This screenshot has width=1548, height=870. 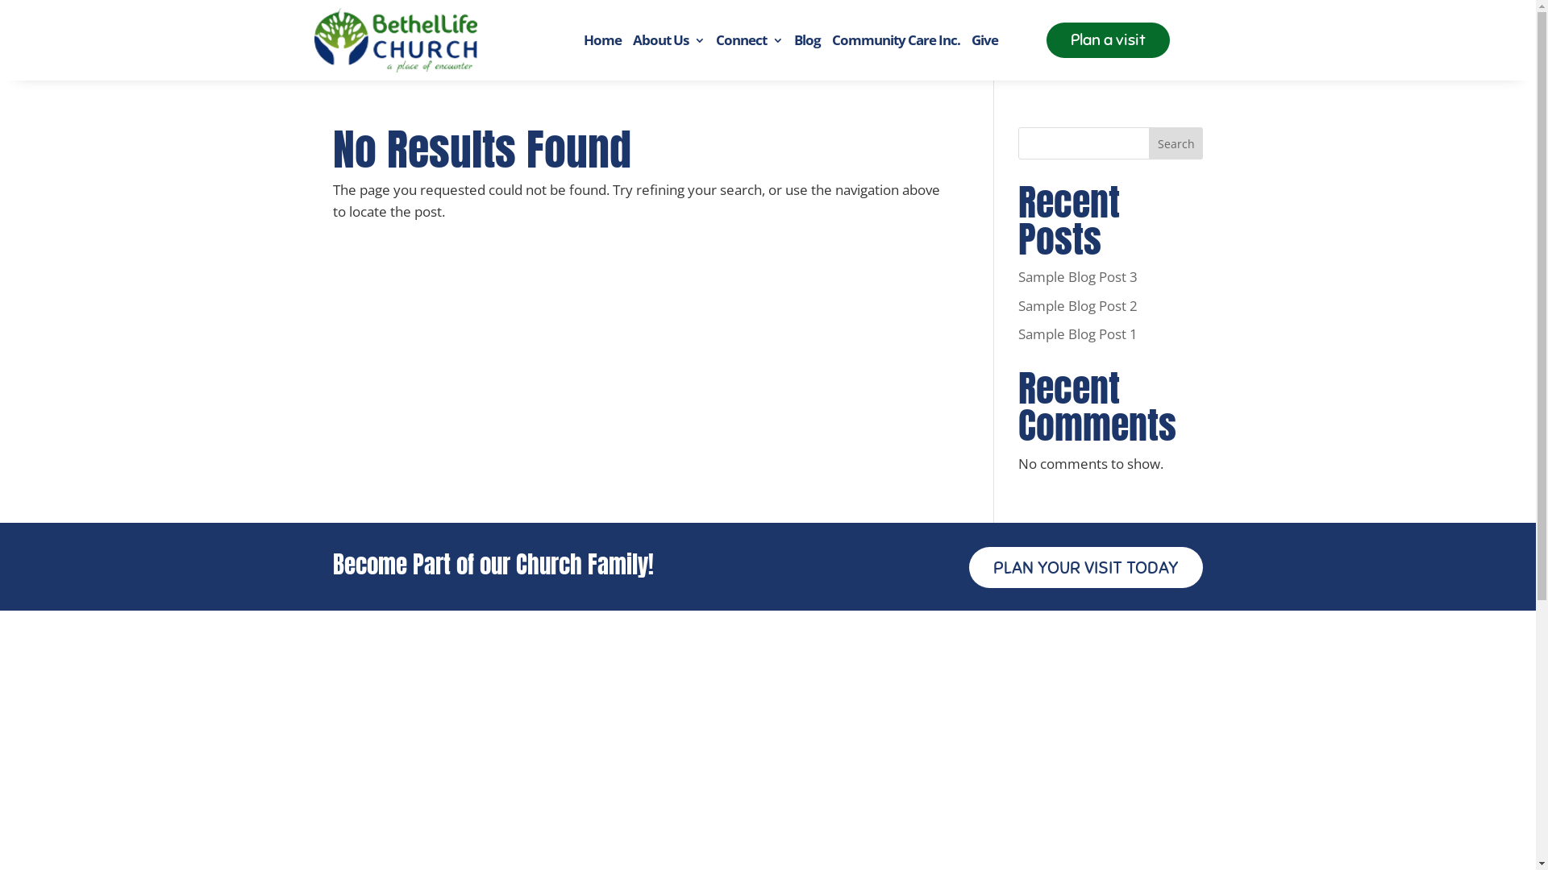 I want to click on Community Care Inc., so click(x=897, y=40).